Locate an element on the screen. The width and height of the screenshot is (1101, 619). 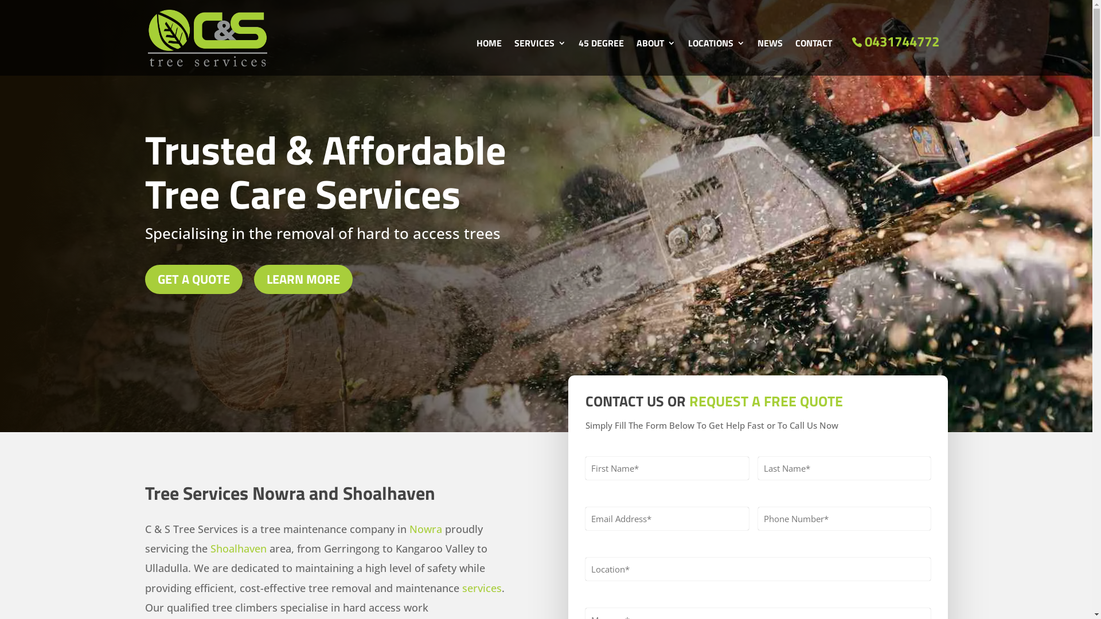
LOCATIONS is located at coordinates (717, 57).